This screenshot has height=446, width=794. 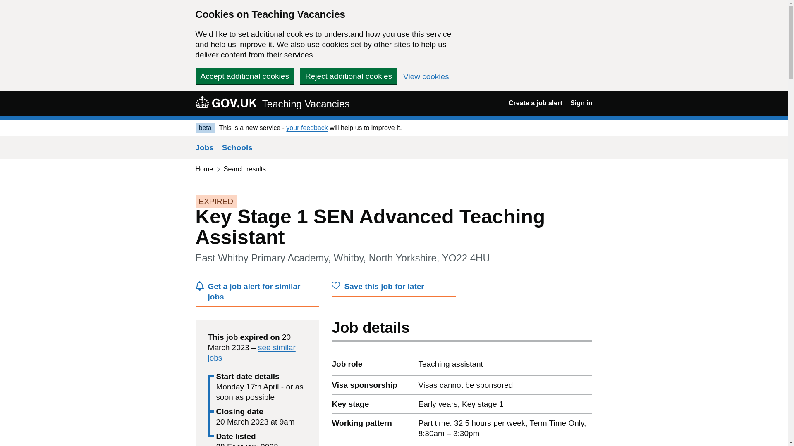 I want to click on Accept additional cookies, so click(x=244, y=76).